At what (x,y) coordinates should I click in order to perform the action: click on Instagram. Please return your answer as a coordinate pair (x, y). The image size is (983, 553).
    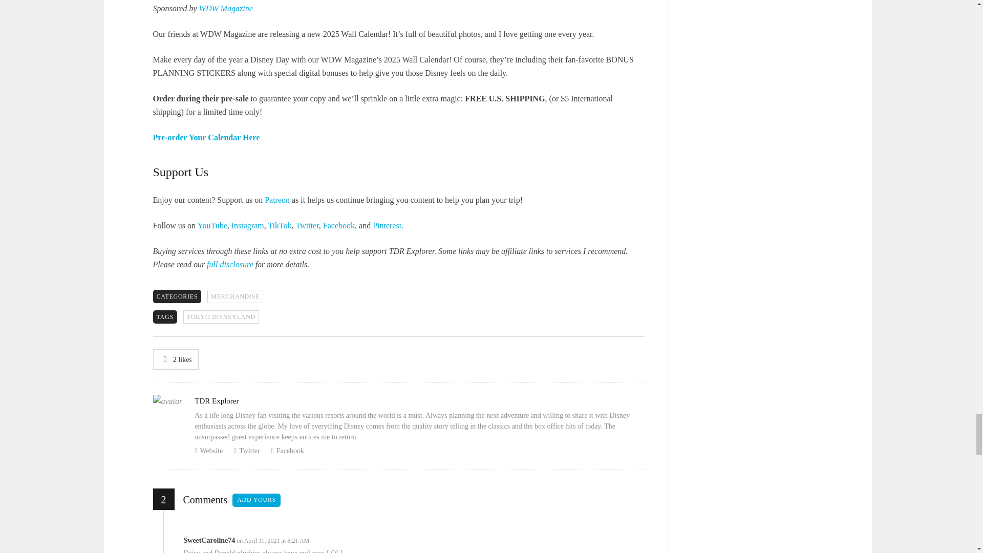
    Looking at the image, I should click on (248, 225).